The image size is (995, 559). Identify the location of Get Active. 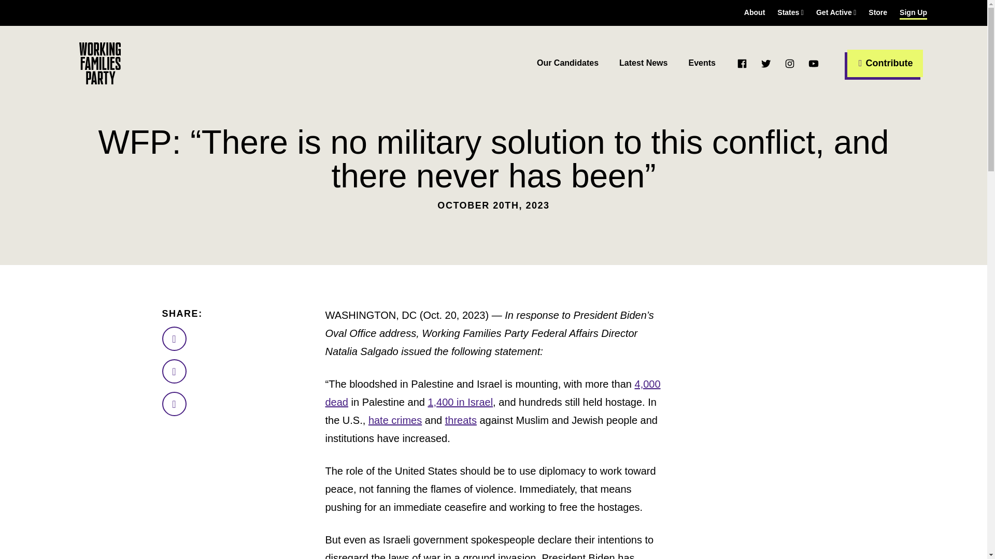
(835, 12).